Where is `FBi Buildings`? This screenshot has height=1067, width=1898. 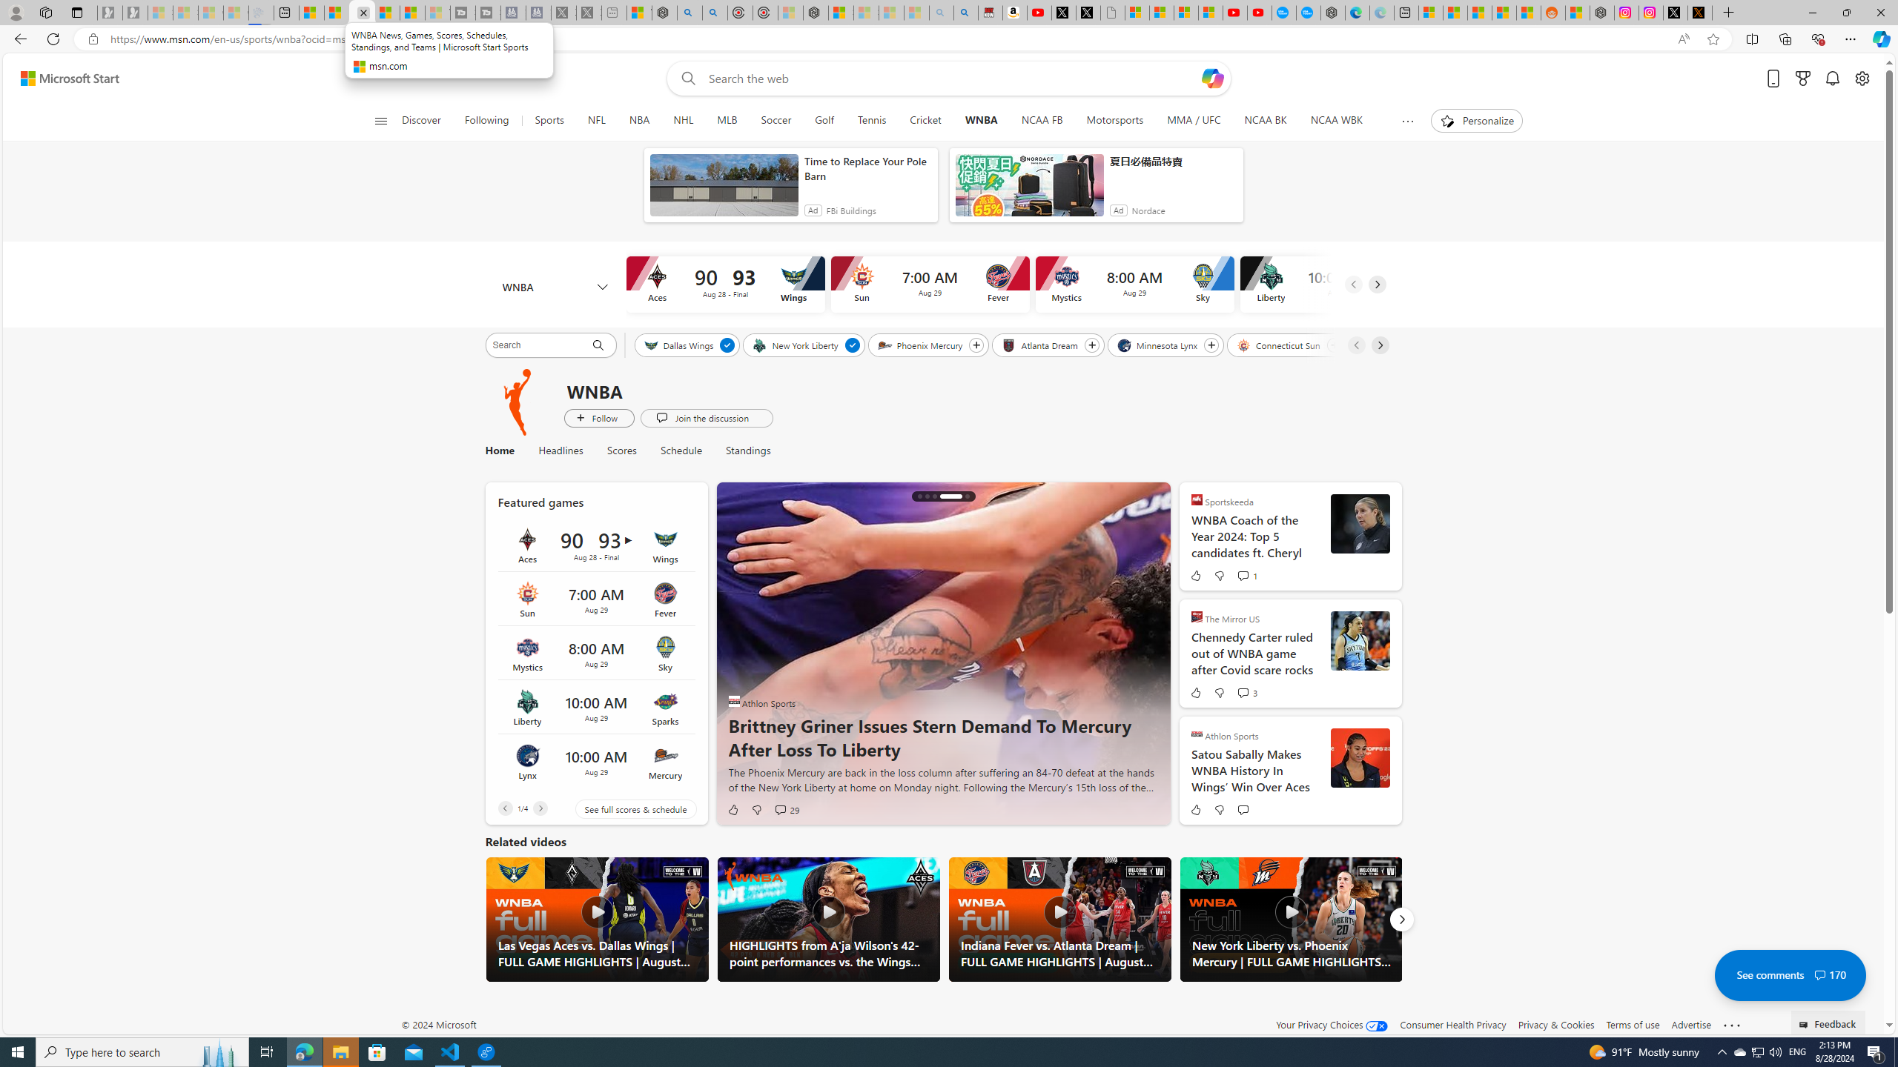
FBi Buildings is located at coordinates (851, 210).